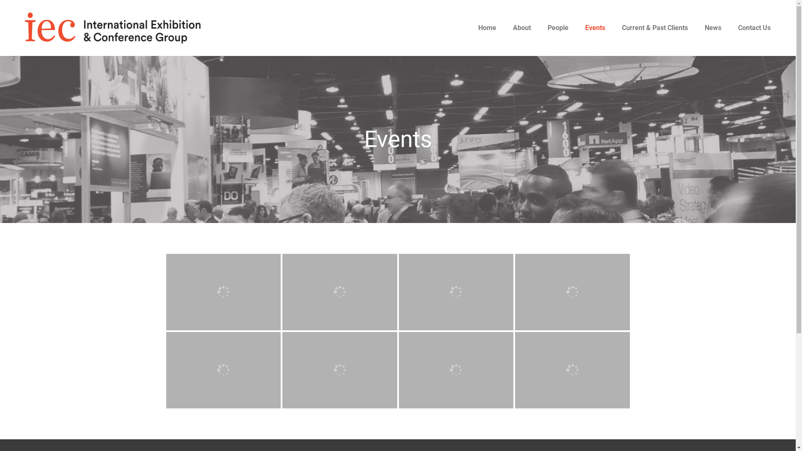 The width and height of the screenshot is (802, 451). I want to click on News, so click(713, 28).